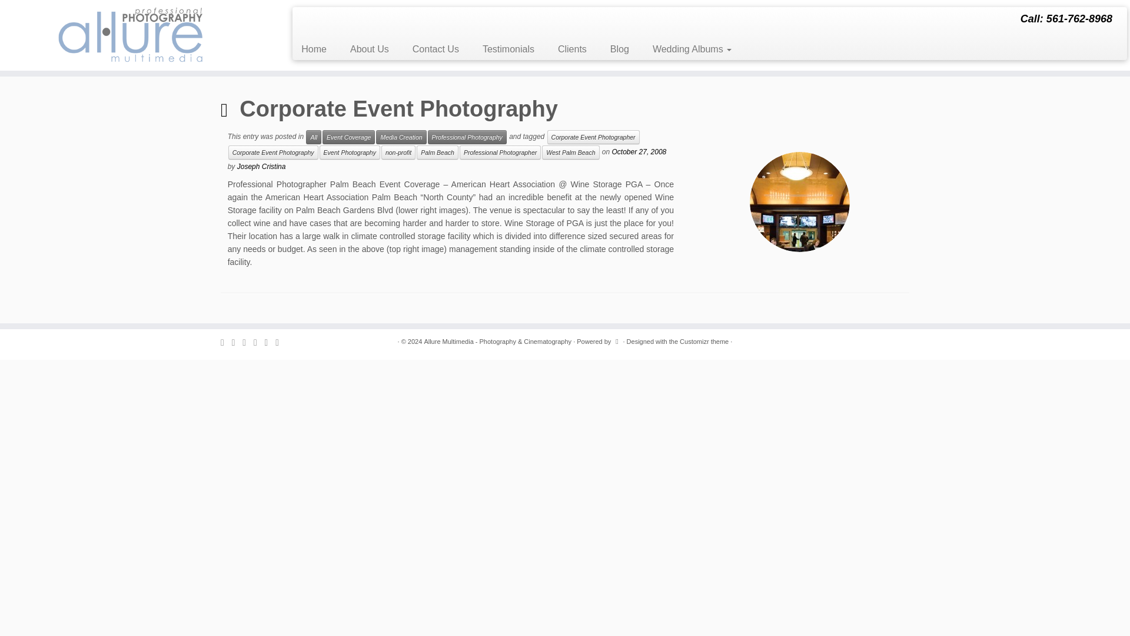  What do you see at coordinates (593, 137) in the screenshot?
I see `Corporate Event Photographer` at bounding box center [593, 137].